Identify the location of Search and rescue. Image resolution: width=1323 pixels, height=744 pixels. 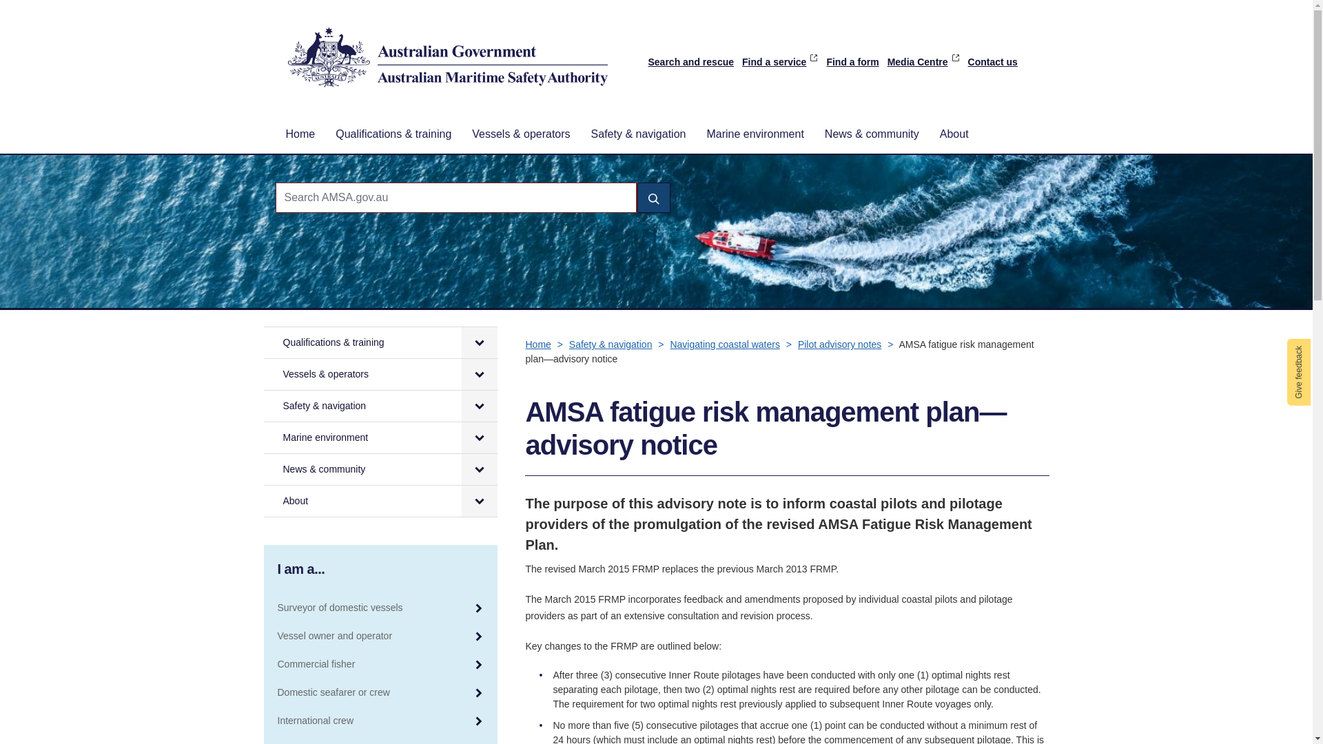
(690, 62).